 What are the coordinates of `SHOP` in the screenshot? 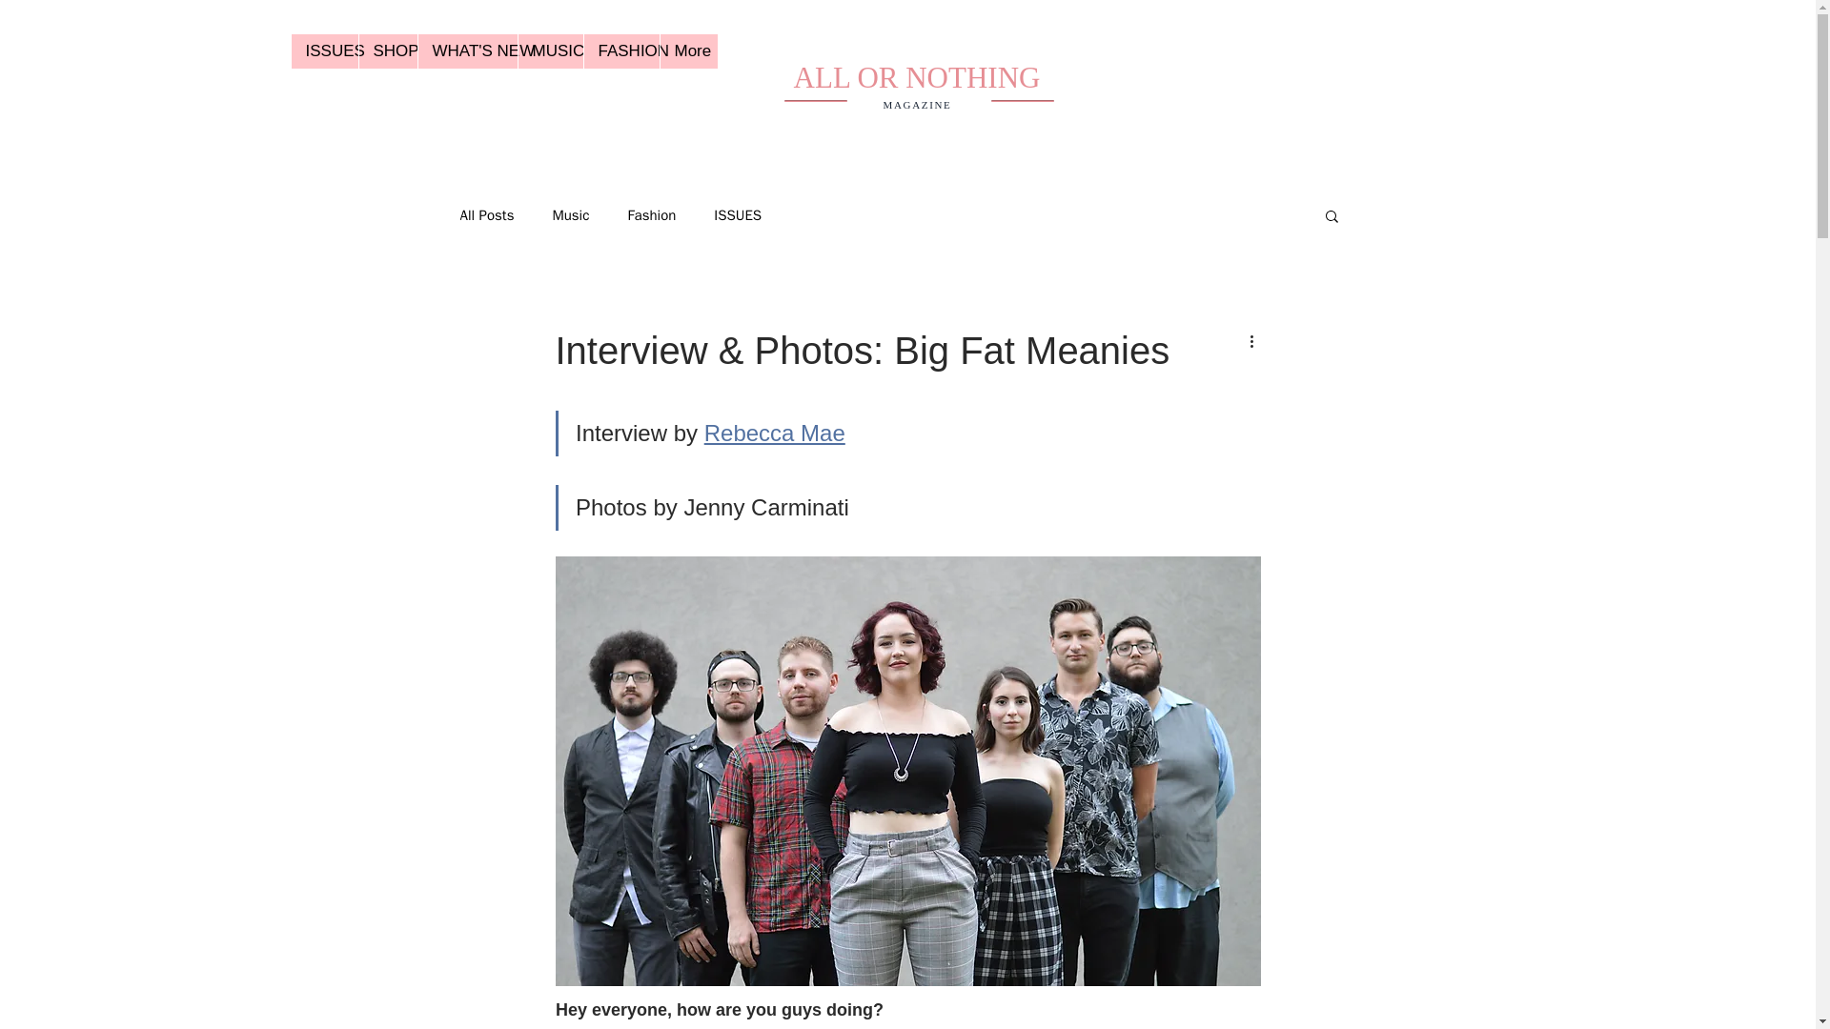 It's located at (387, 51).